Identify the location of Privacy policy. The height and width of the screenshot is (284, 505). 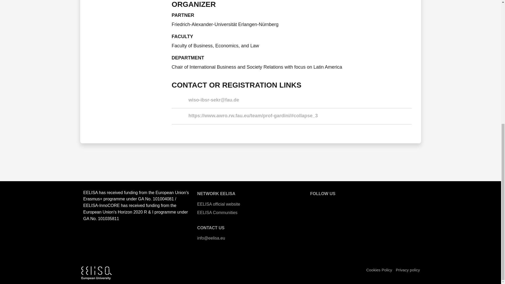
(408, 270).